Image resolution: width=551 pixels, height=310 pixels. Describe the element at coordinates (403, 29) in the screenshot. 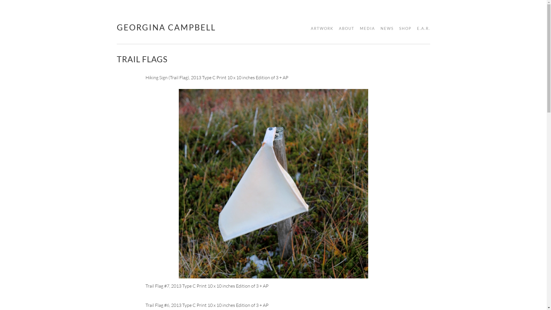

I see `SHOP` at that location.